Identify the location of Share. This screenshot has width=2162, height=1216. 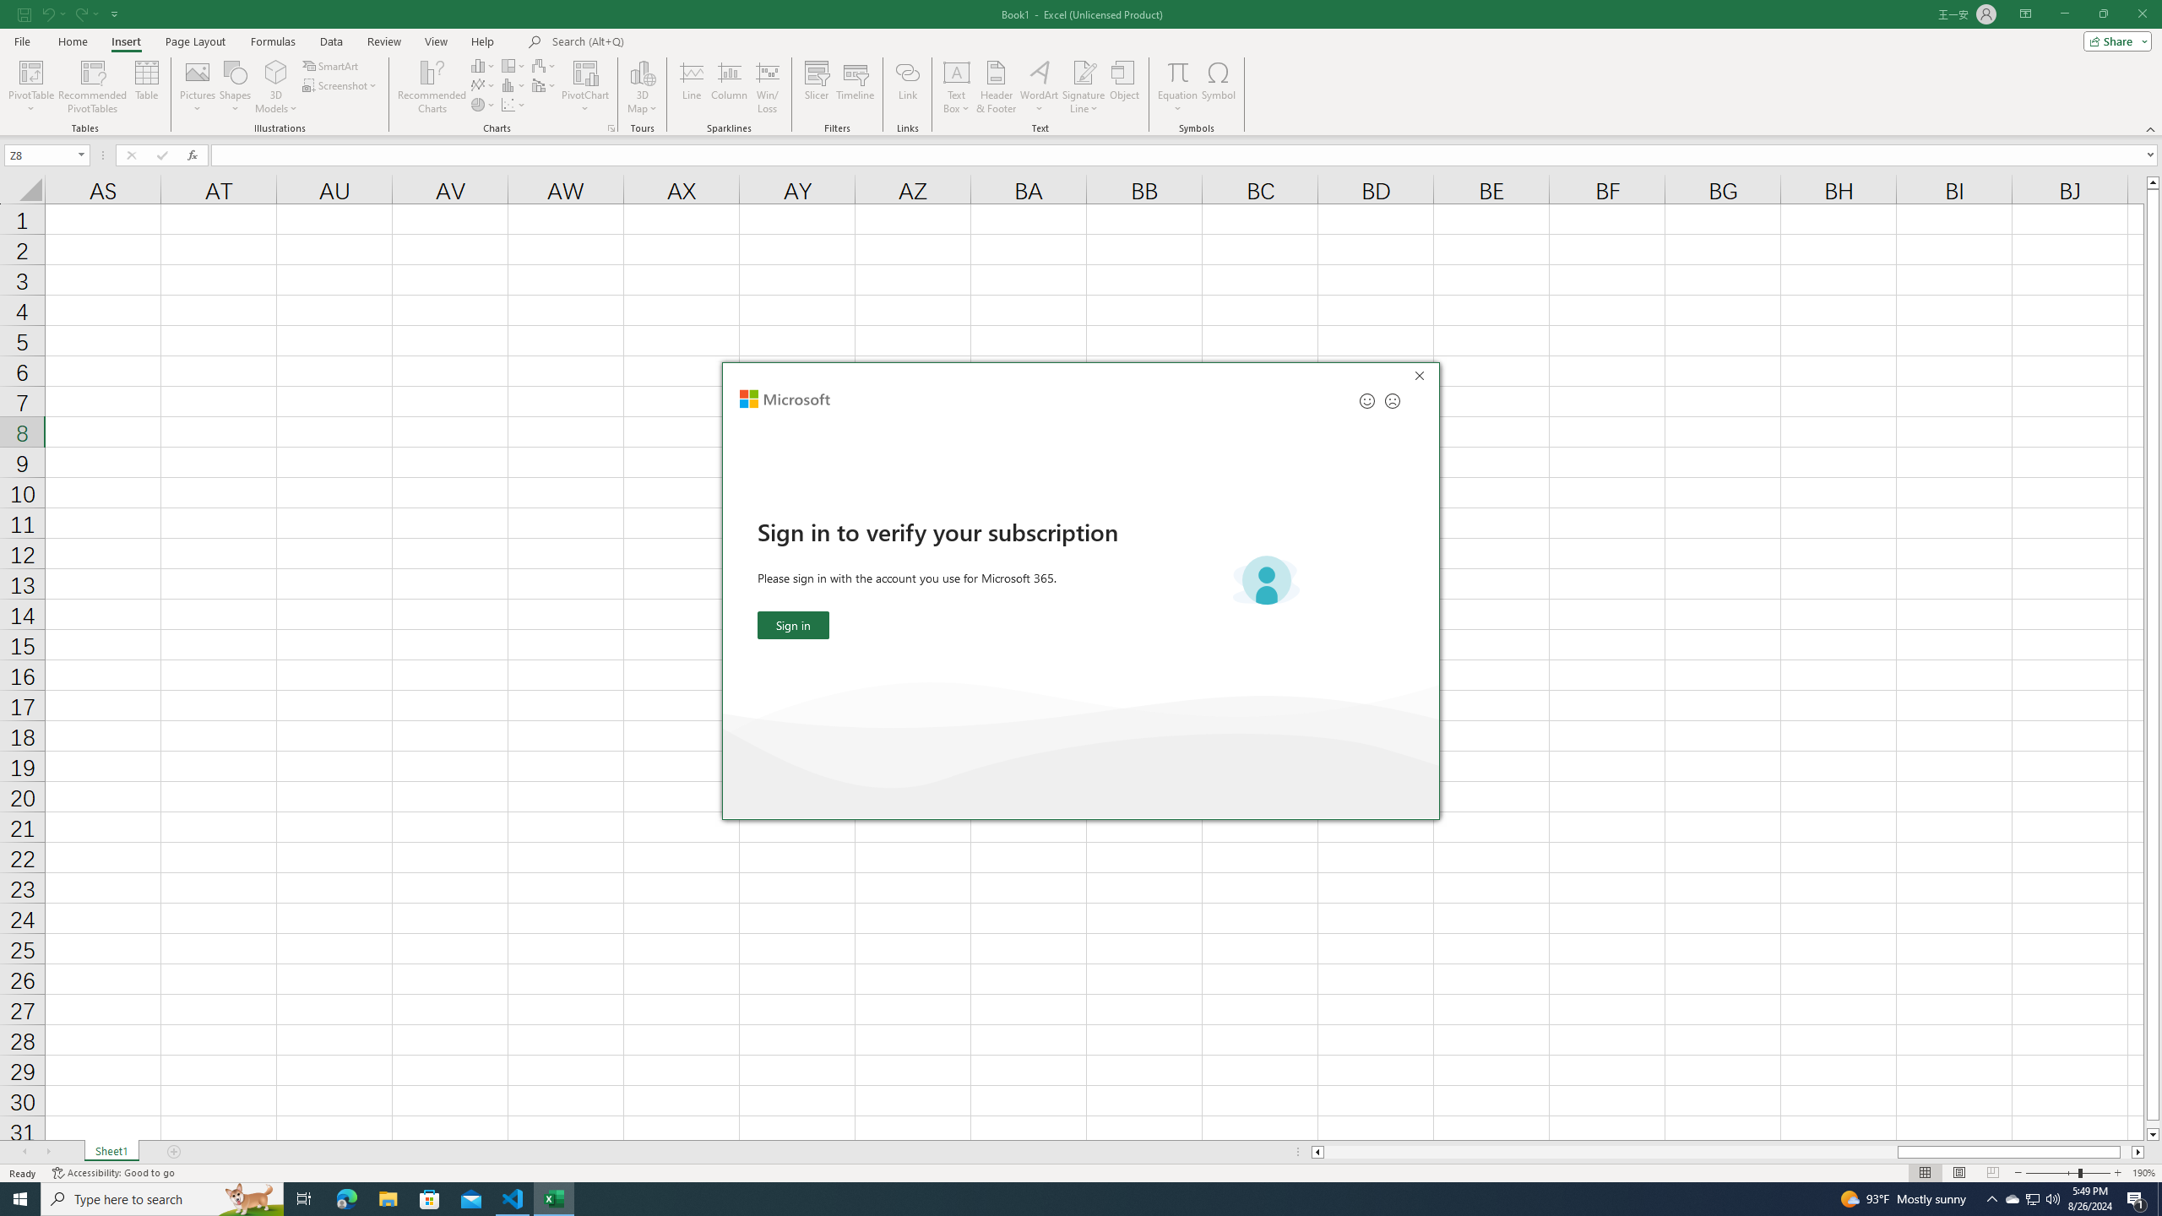
(2115, 41).